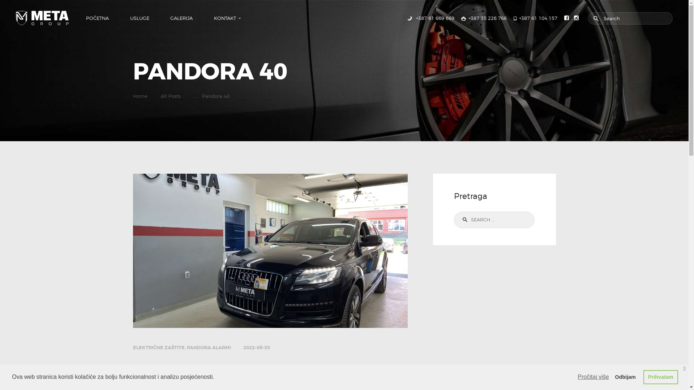  I want to click on Odbijam, so click(625, 377).